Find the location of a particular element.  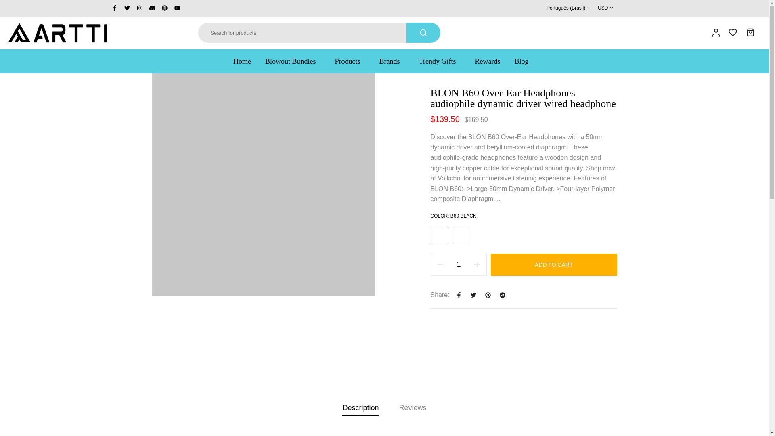

B60 Black is located at coordinates (439, 235).